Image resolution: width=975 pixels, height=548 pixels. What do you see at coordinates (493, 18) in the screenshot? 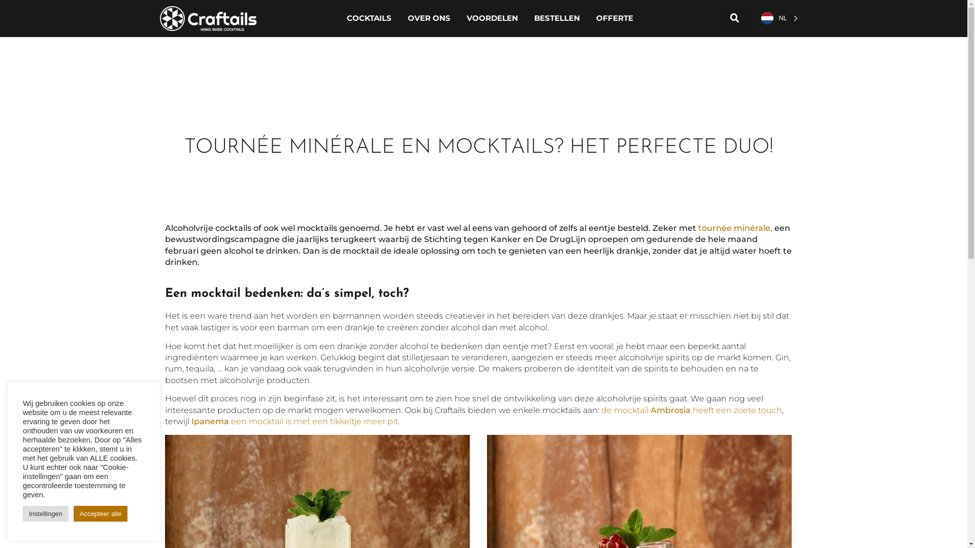
I see `VOORDELEN` at bounding box center [493, 18].